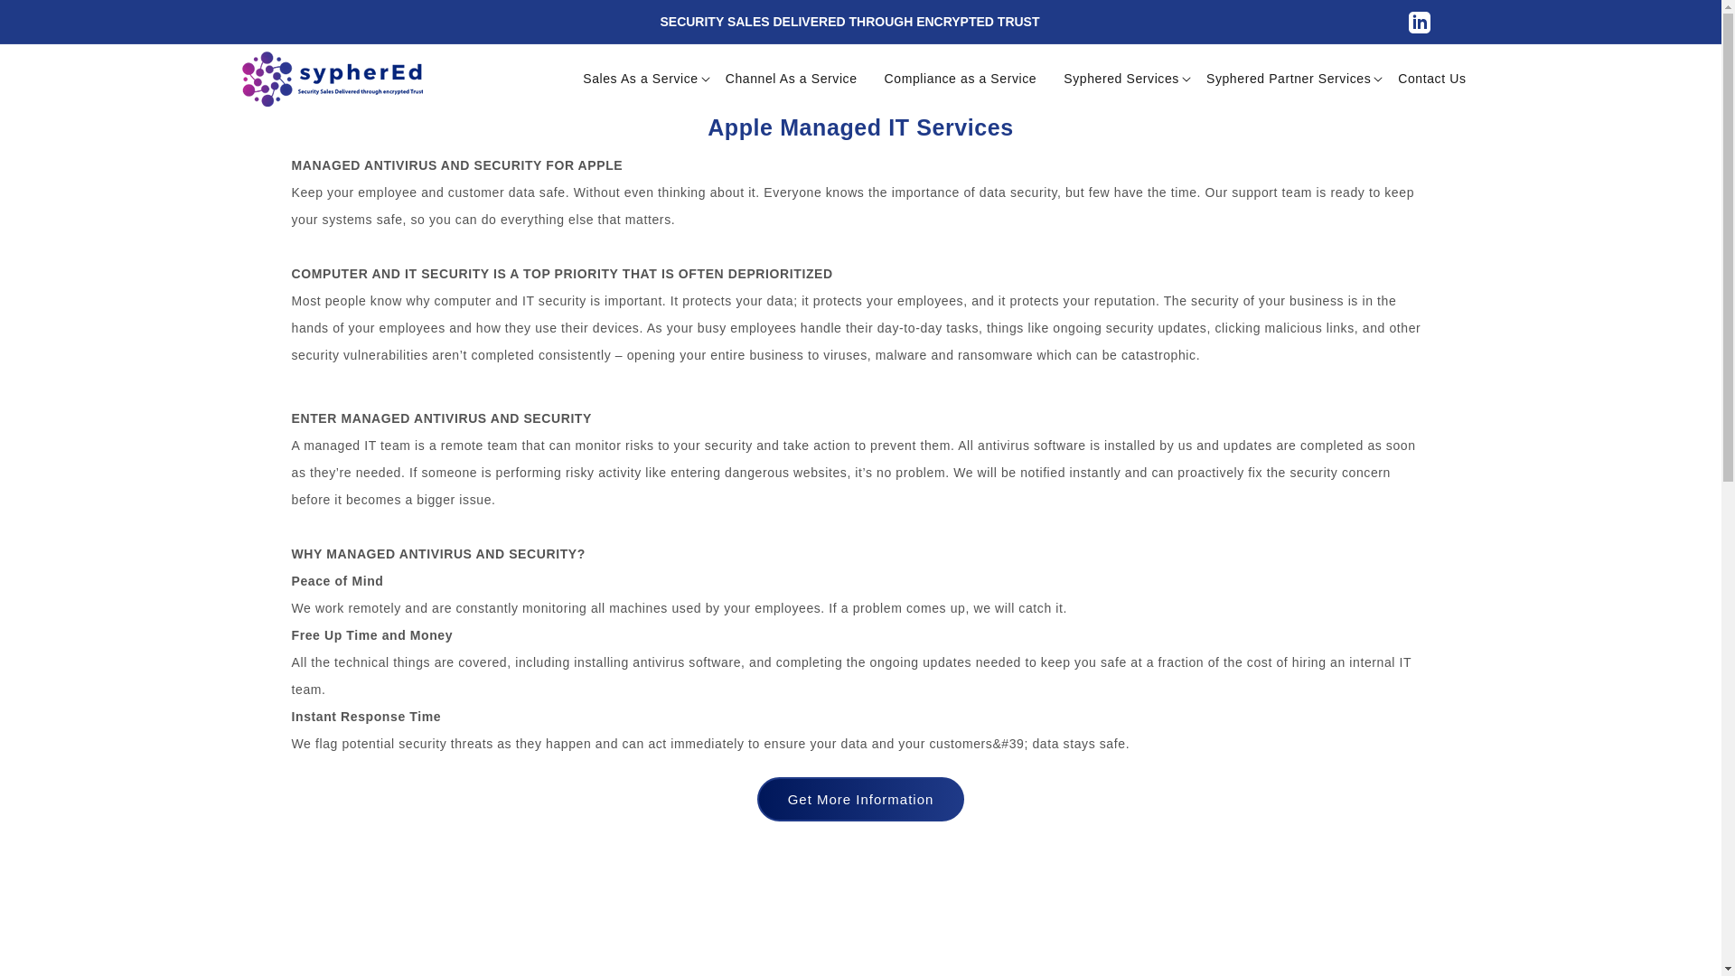  I want to click on Channel As a Service, so click(791, 78).